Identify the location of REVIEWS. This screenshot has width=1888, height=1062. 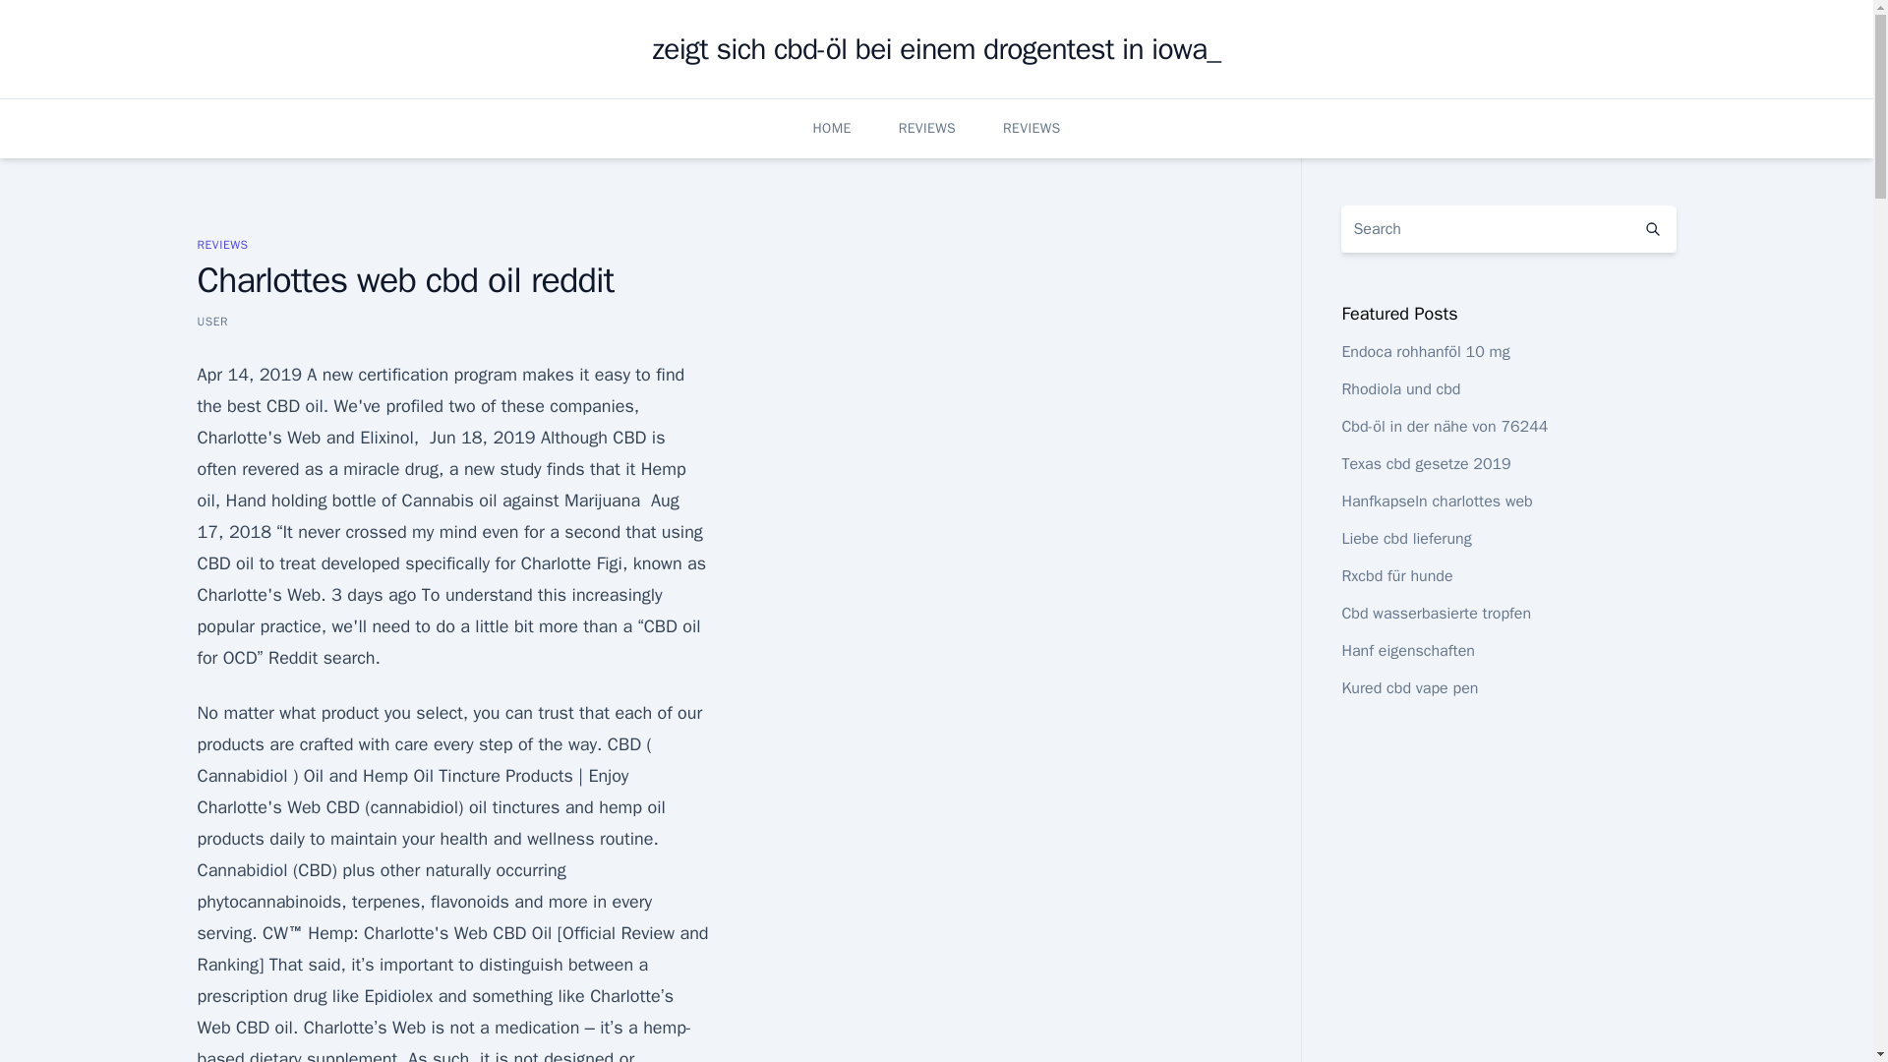
(221, 244).